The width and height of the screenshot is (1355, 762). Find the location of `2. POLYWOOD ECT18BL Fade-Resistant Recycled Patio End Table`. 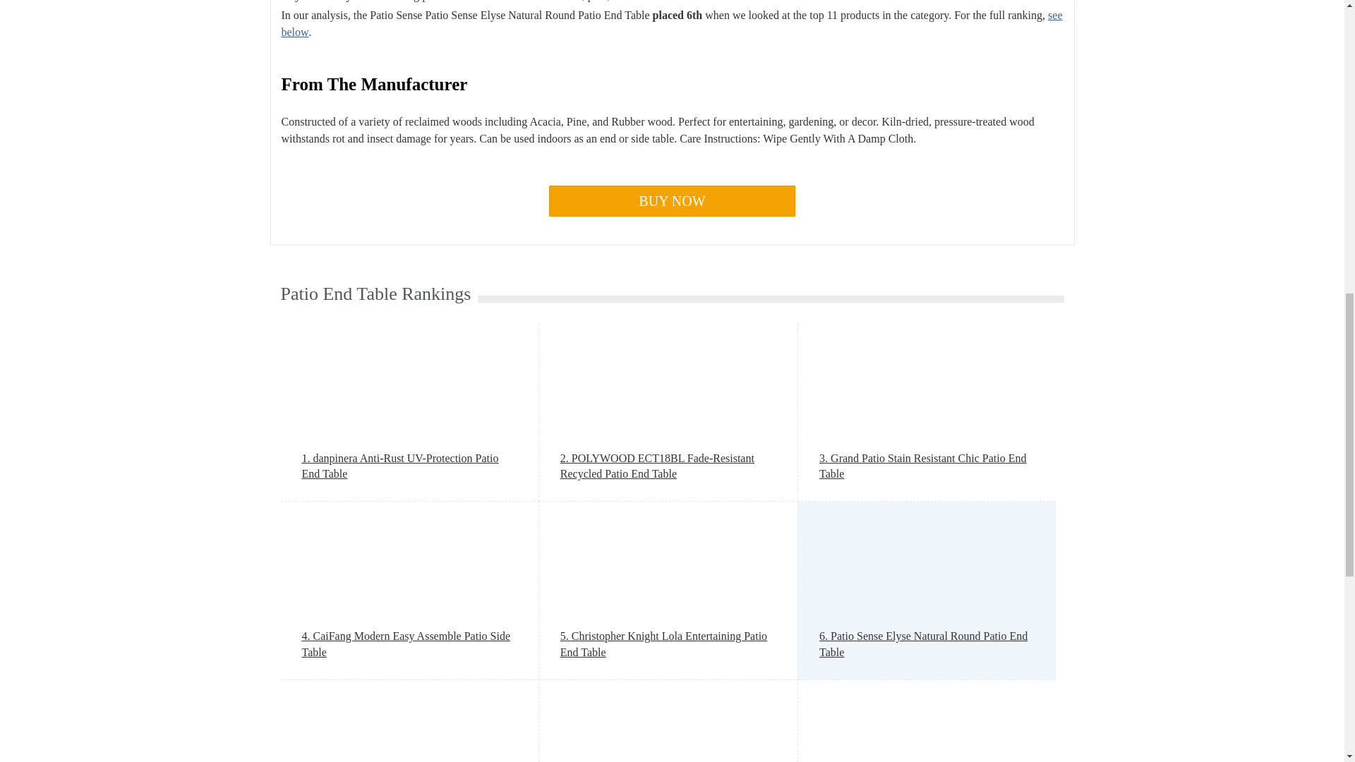

2. POLYWOOD ECT18BL Fade-Resistant Recycled Patio End Table is located at coordinates (668, 466).